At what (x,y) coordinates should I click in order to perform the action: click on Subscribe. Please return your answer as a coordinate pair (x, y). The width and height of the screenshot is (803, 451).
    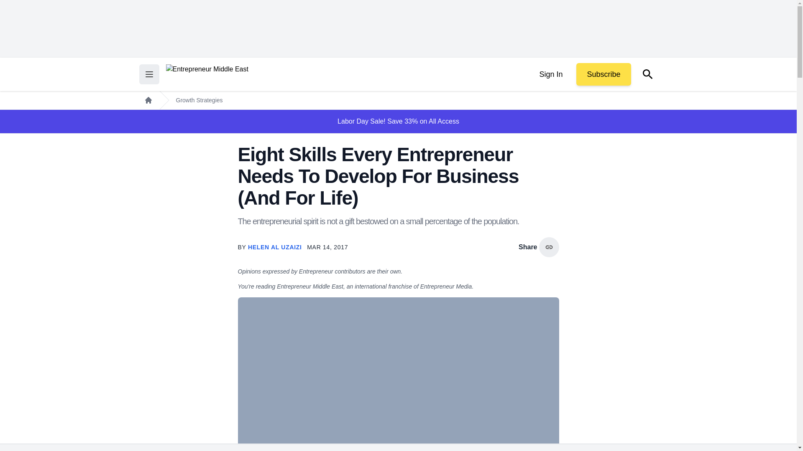
    Looking at the image, I should click on (603, 74).